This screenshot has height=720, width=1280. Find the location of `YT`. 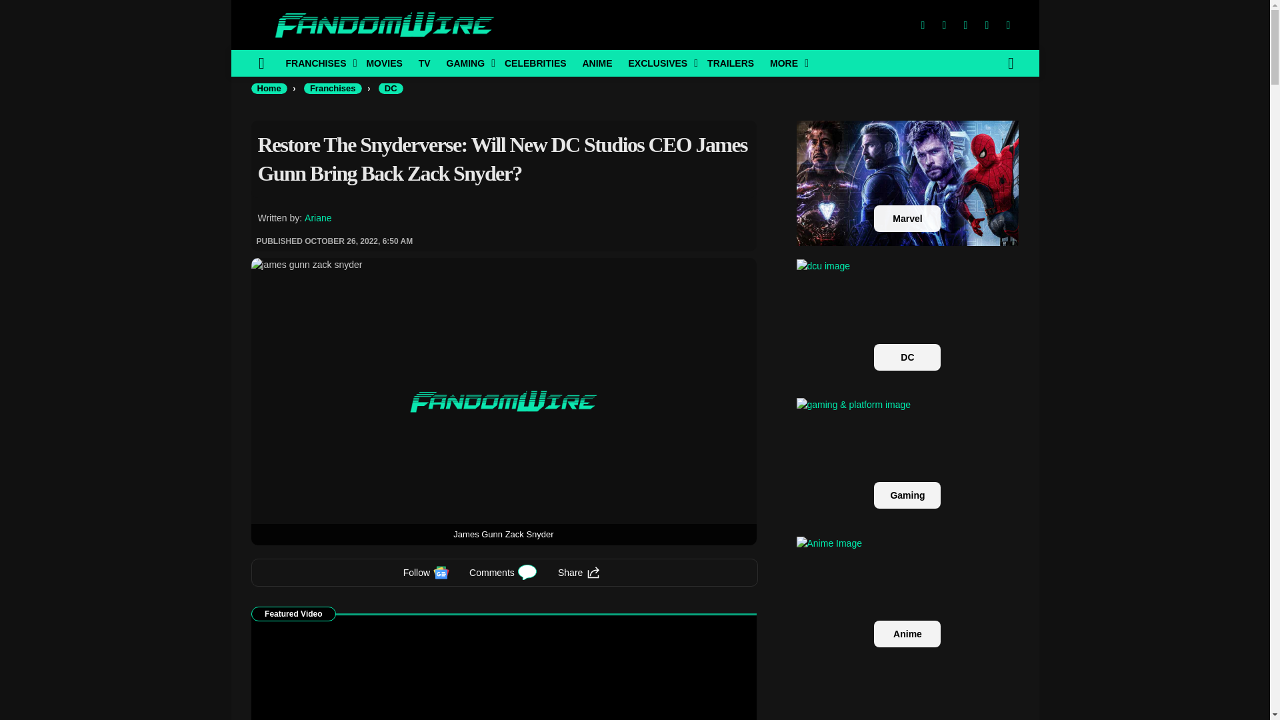

YT is located at coordinates (1008, 25).